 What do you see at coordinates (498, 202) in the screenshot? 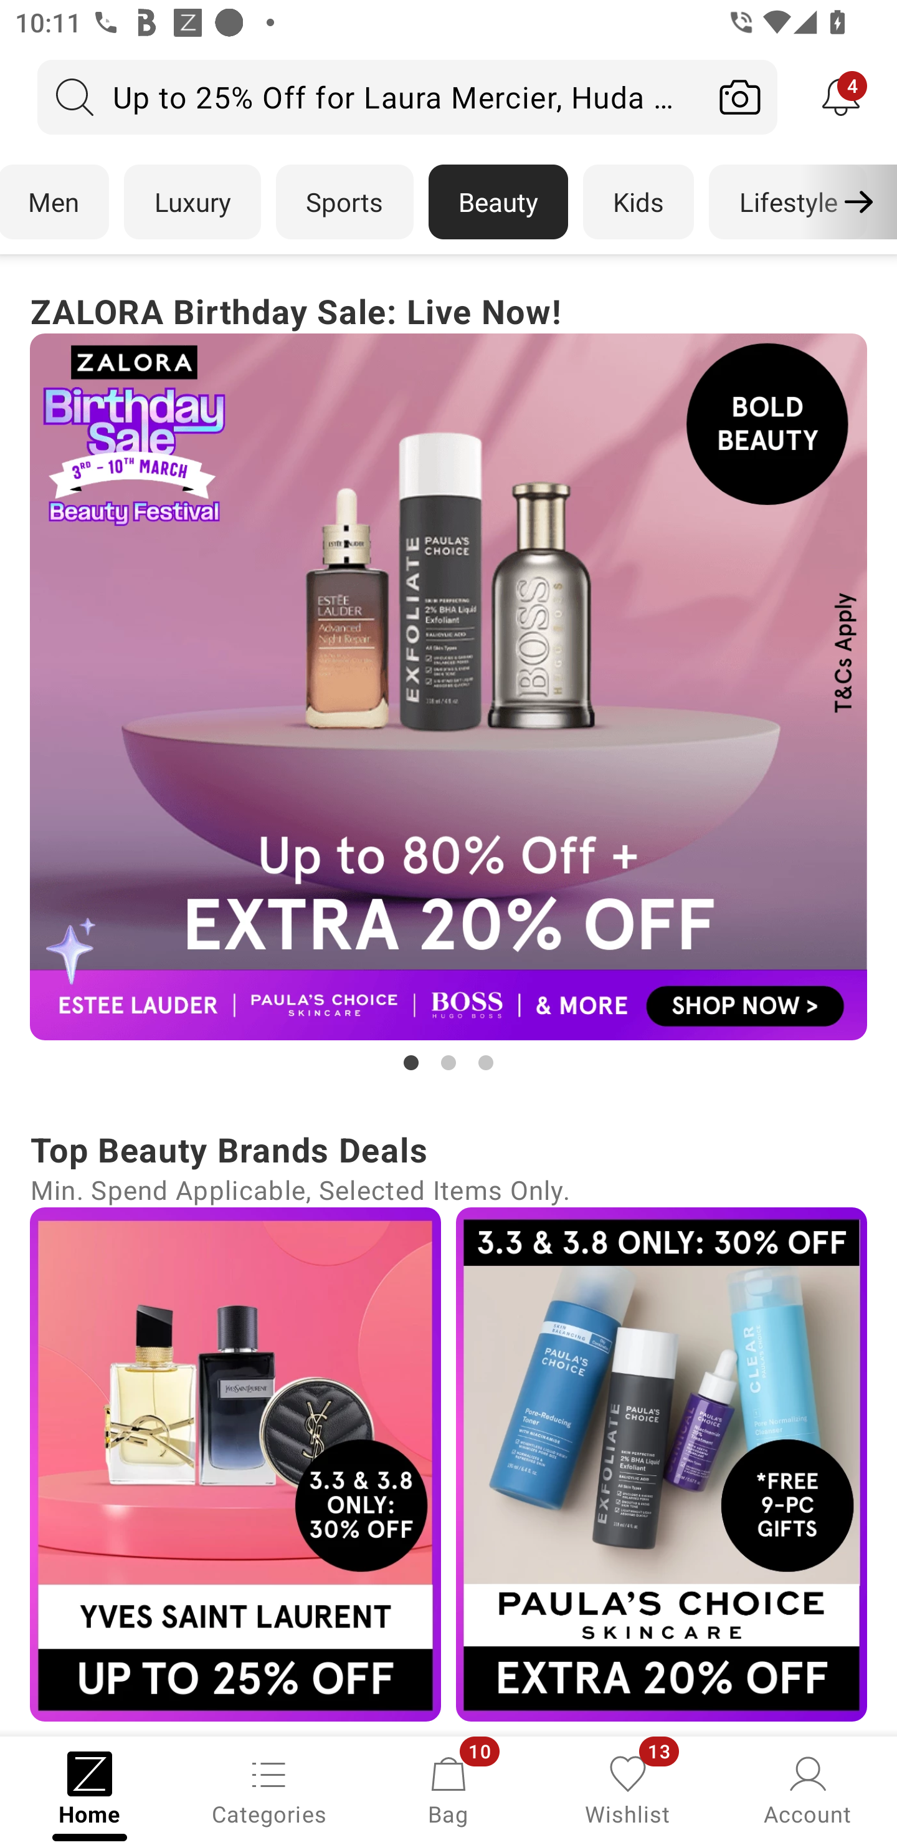
I see `Beauty` at bounding box center [498, 202].